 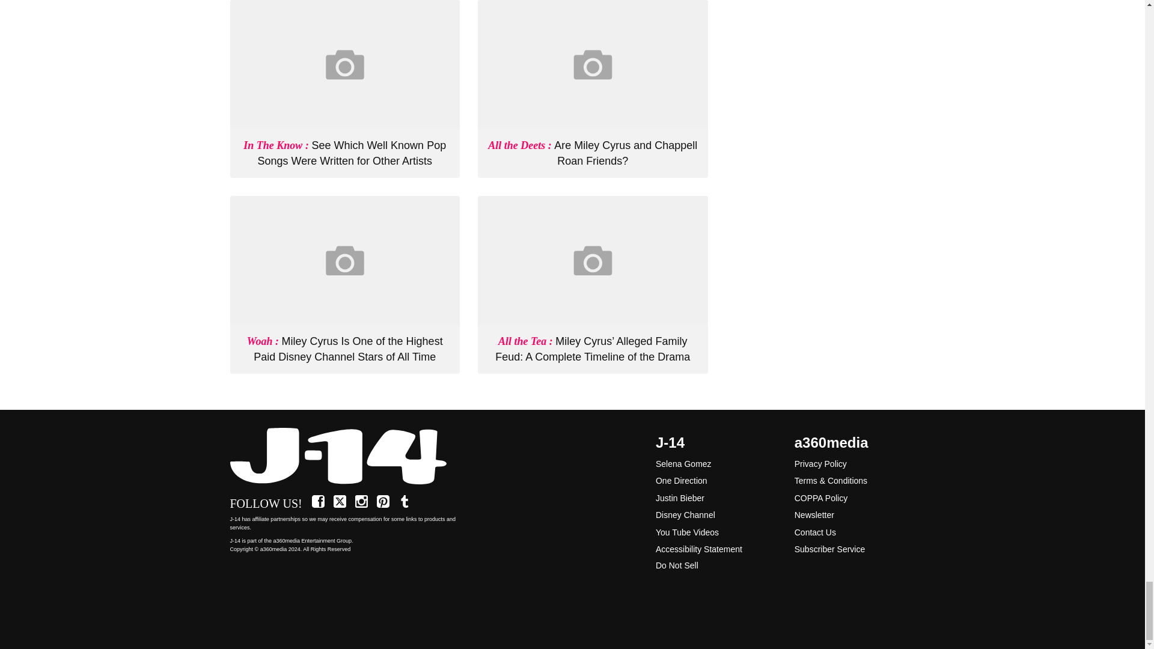 What do you see at coordinates (593, 153) in the screenshot?
I see `All the Deets Are Miley Cyrus and Chappell Roan Friends?` at bounding box center [593, 153].